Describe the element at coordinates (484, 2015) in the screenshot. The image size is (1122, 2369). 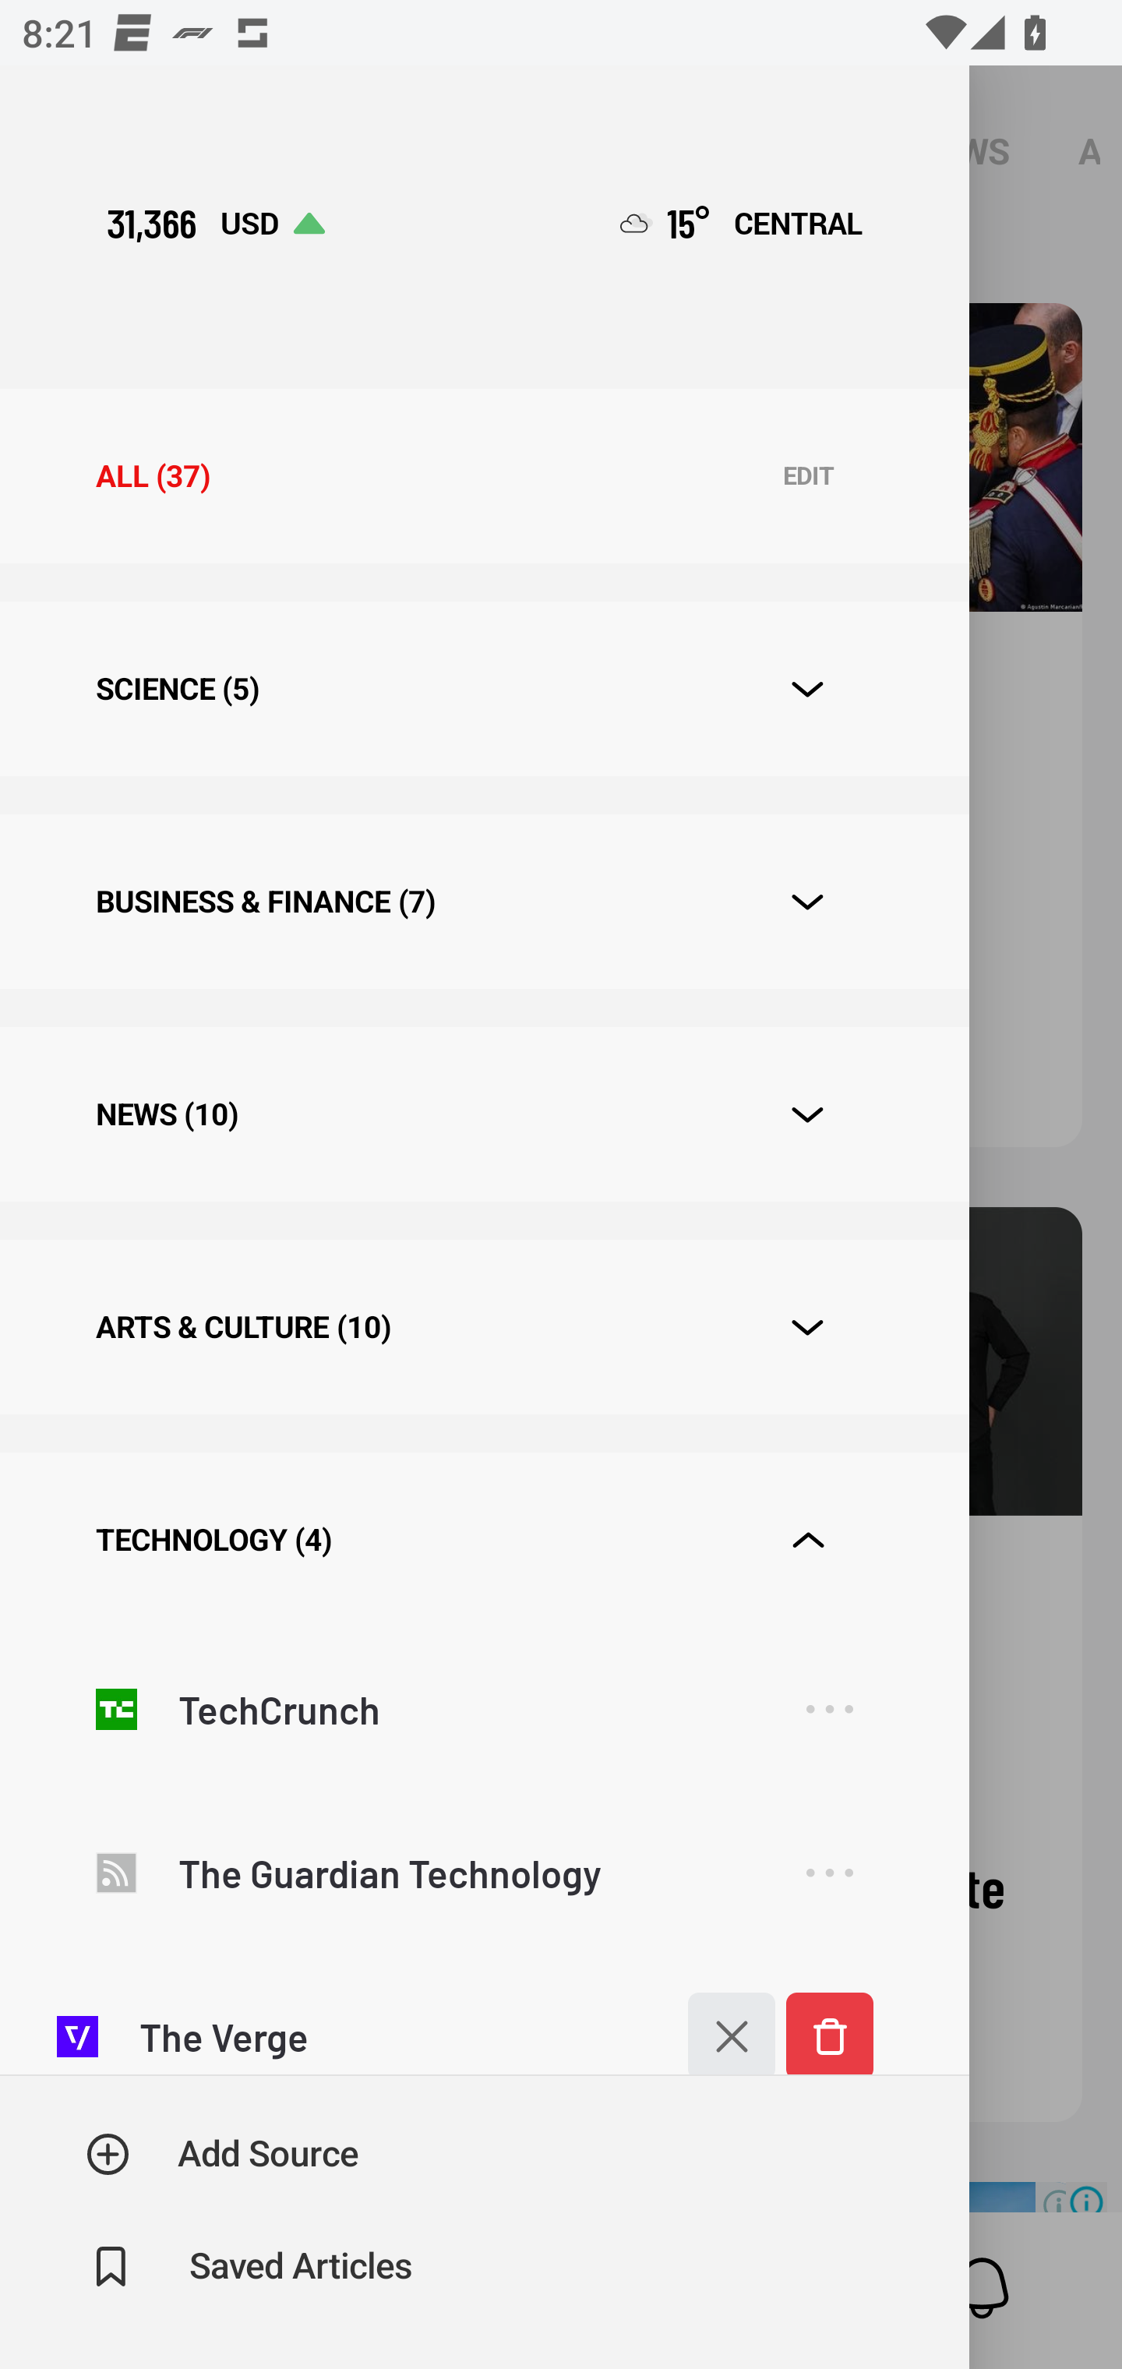
I see `Writer Logo The Verge Cancel Action Remove Source` at that location.